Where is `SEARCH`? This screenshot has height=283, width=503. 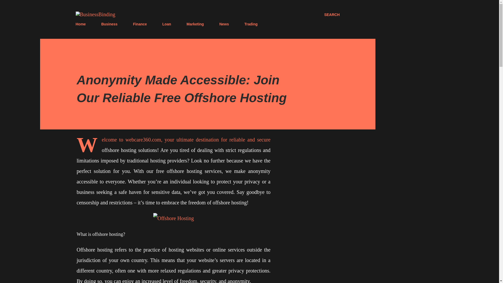 SEARCH is located at coordinates (332, 15).